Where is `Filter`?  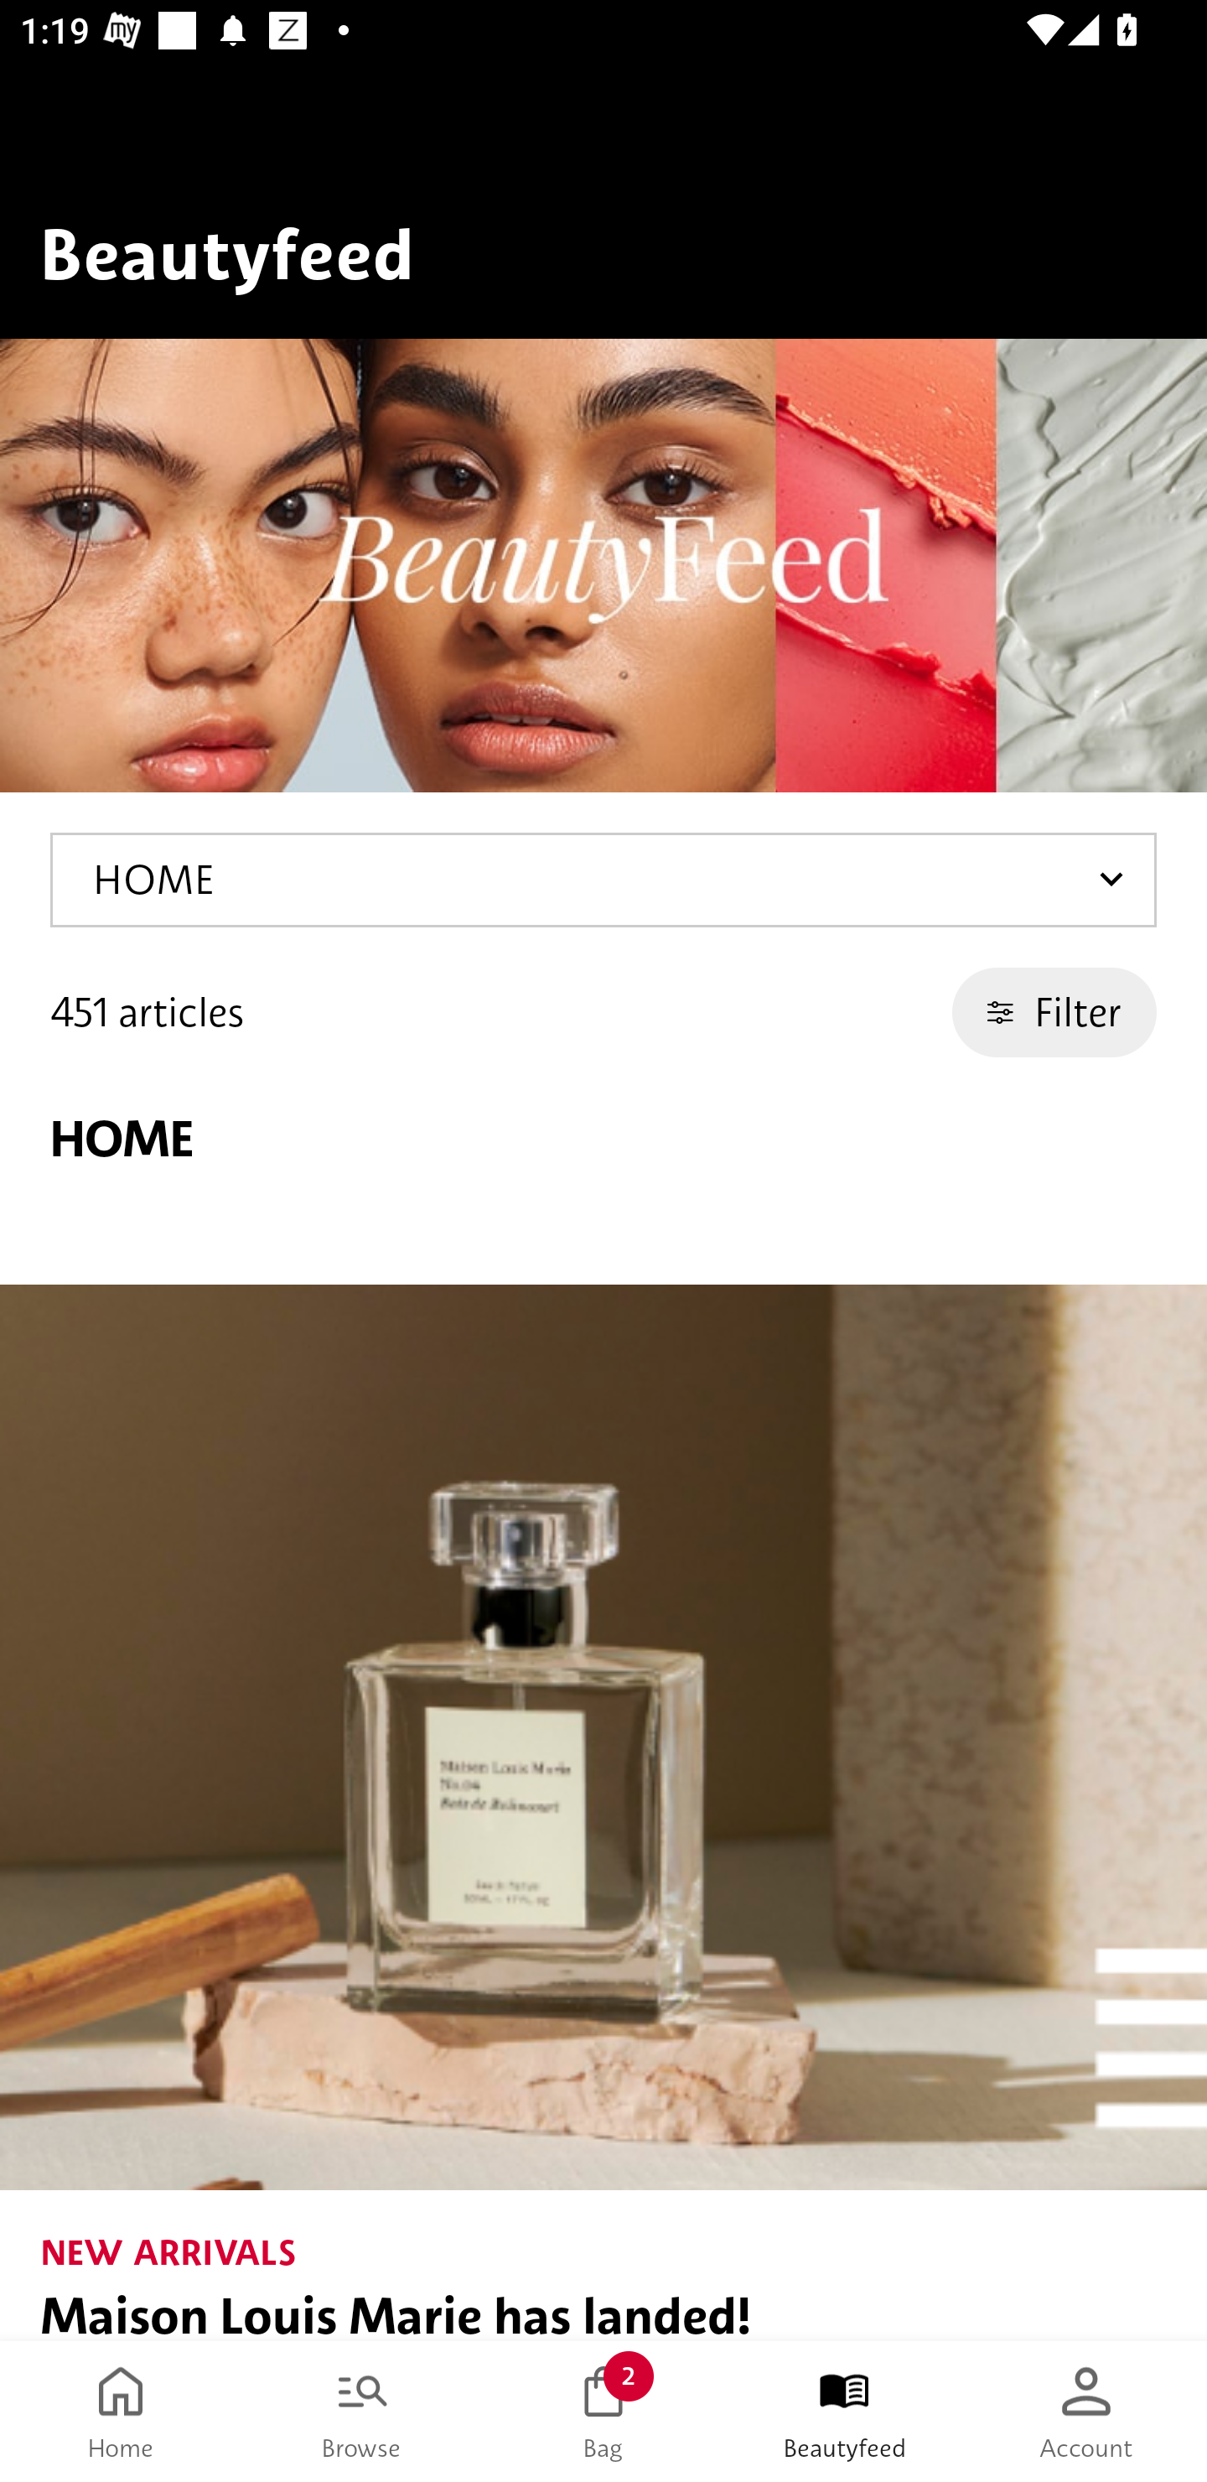 Filter is located at coordinates (1054, 1012).